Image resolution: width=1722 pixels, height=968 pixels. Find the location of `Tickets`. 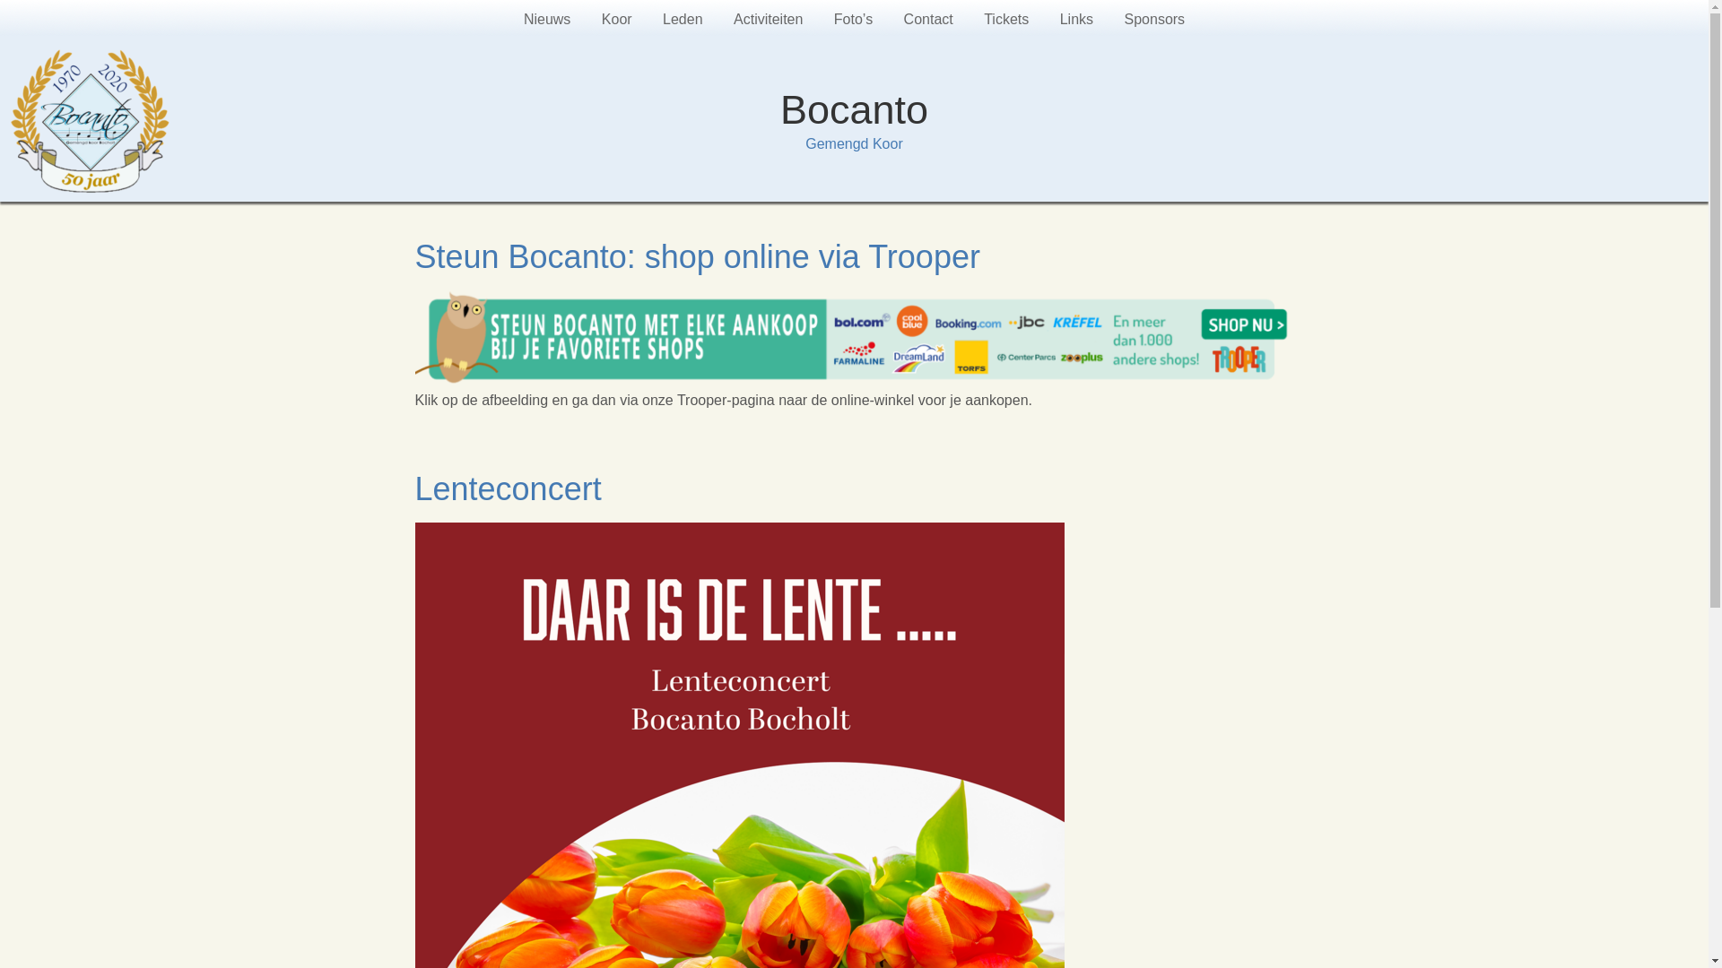

Tickets is located at coordinates (1006, 20).